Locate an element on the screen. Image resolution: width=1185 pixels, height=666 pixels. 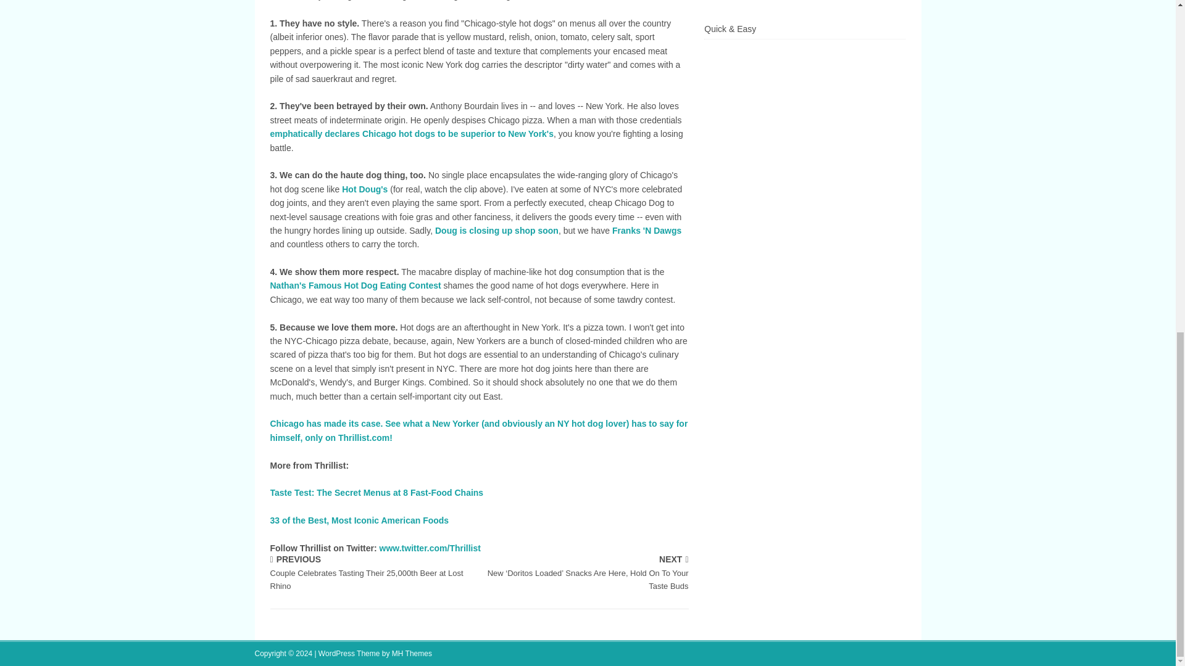
Franks 'N Dawgs is located at coordinates (647, 231).